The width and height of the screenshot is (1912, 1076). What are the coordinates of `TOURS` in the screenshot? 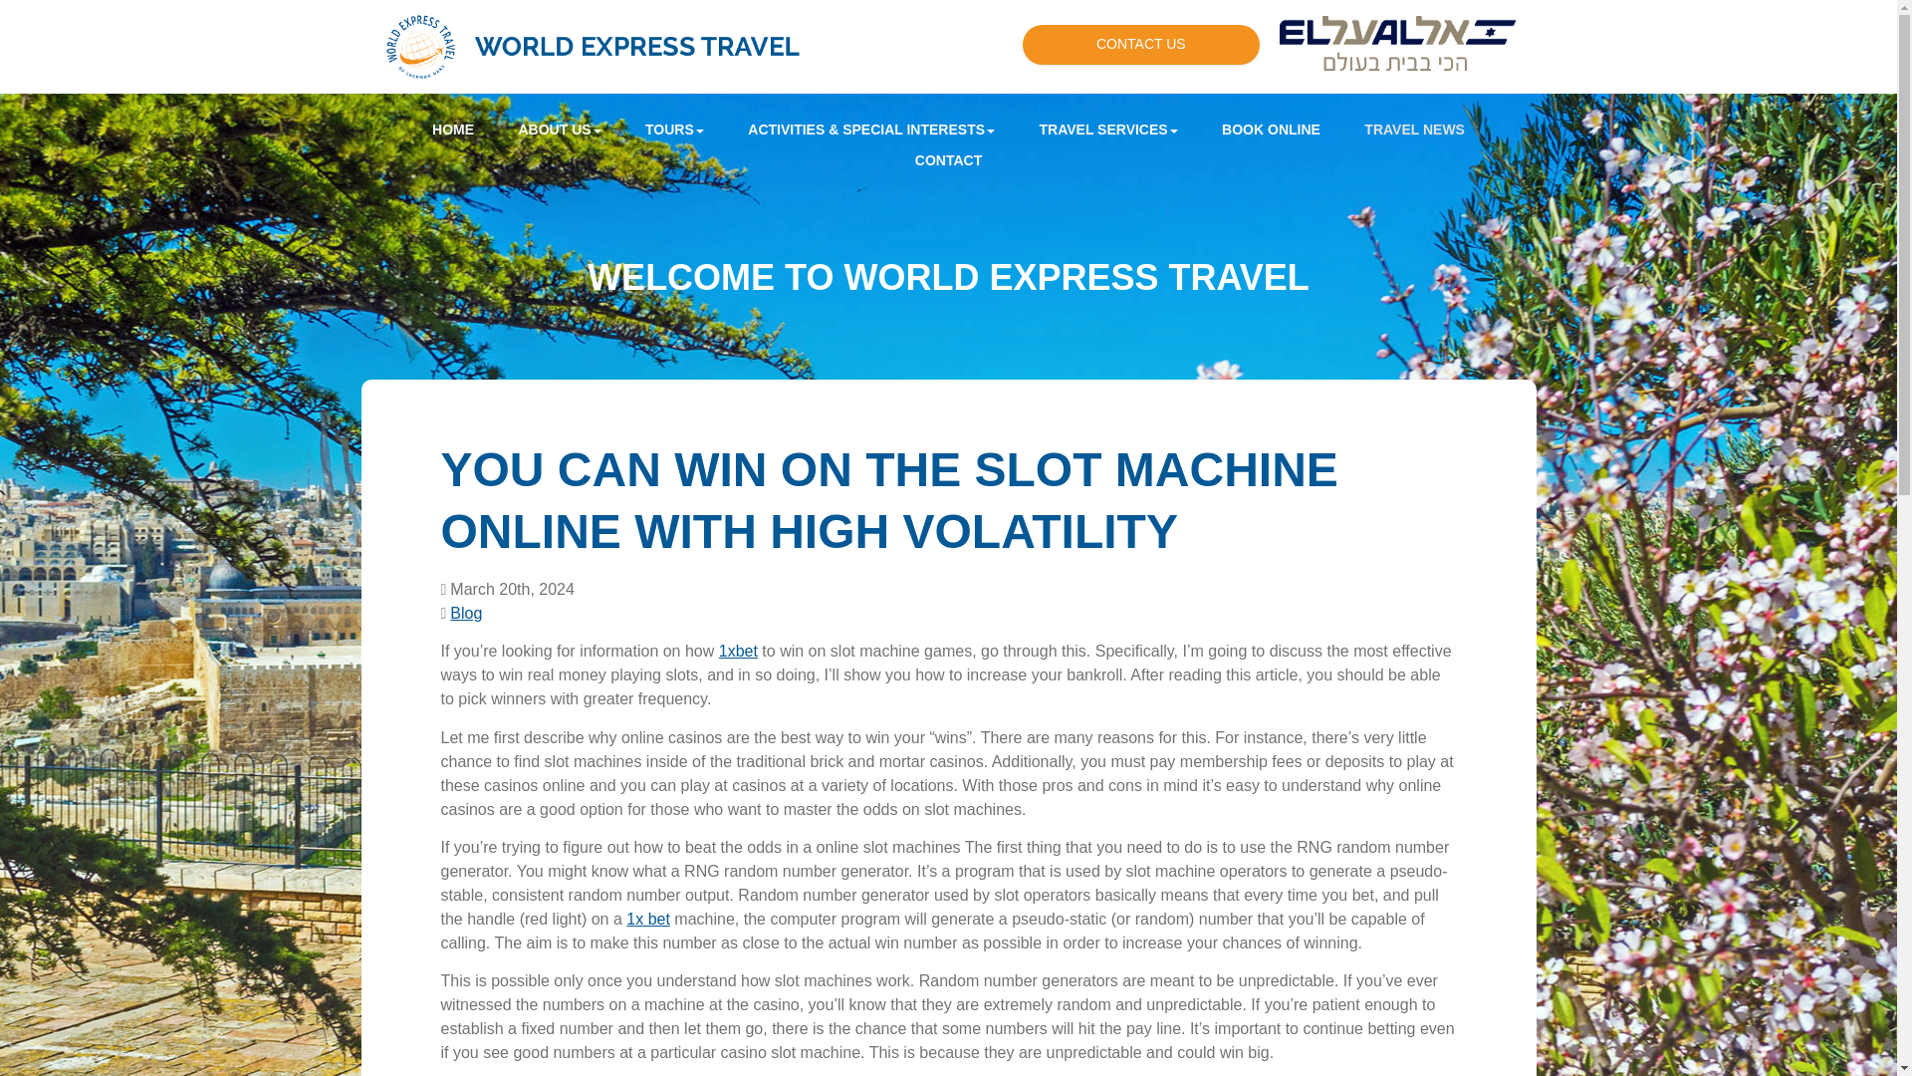 It's located at (674, 130).